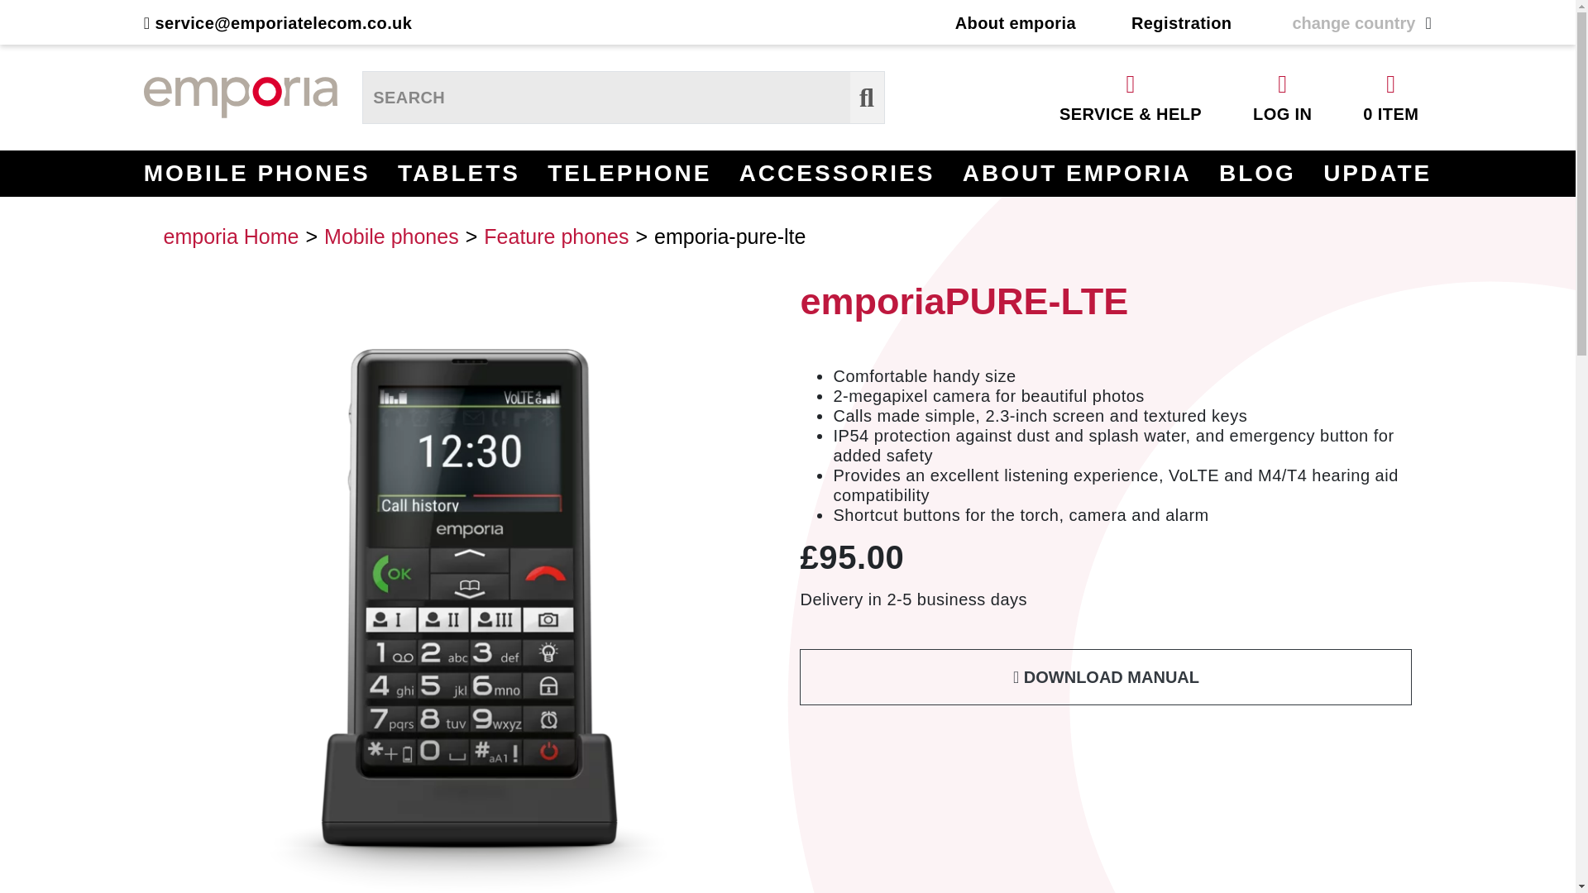  I want to click on TABLETS, so click(459, 174).